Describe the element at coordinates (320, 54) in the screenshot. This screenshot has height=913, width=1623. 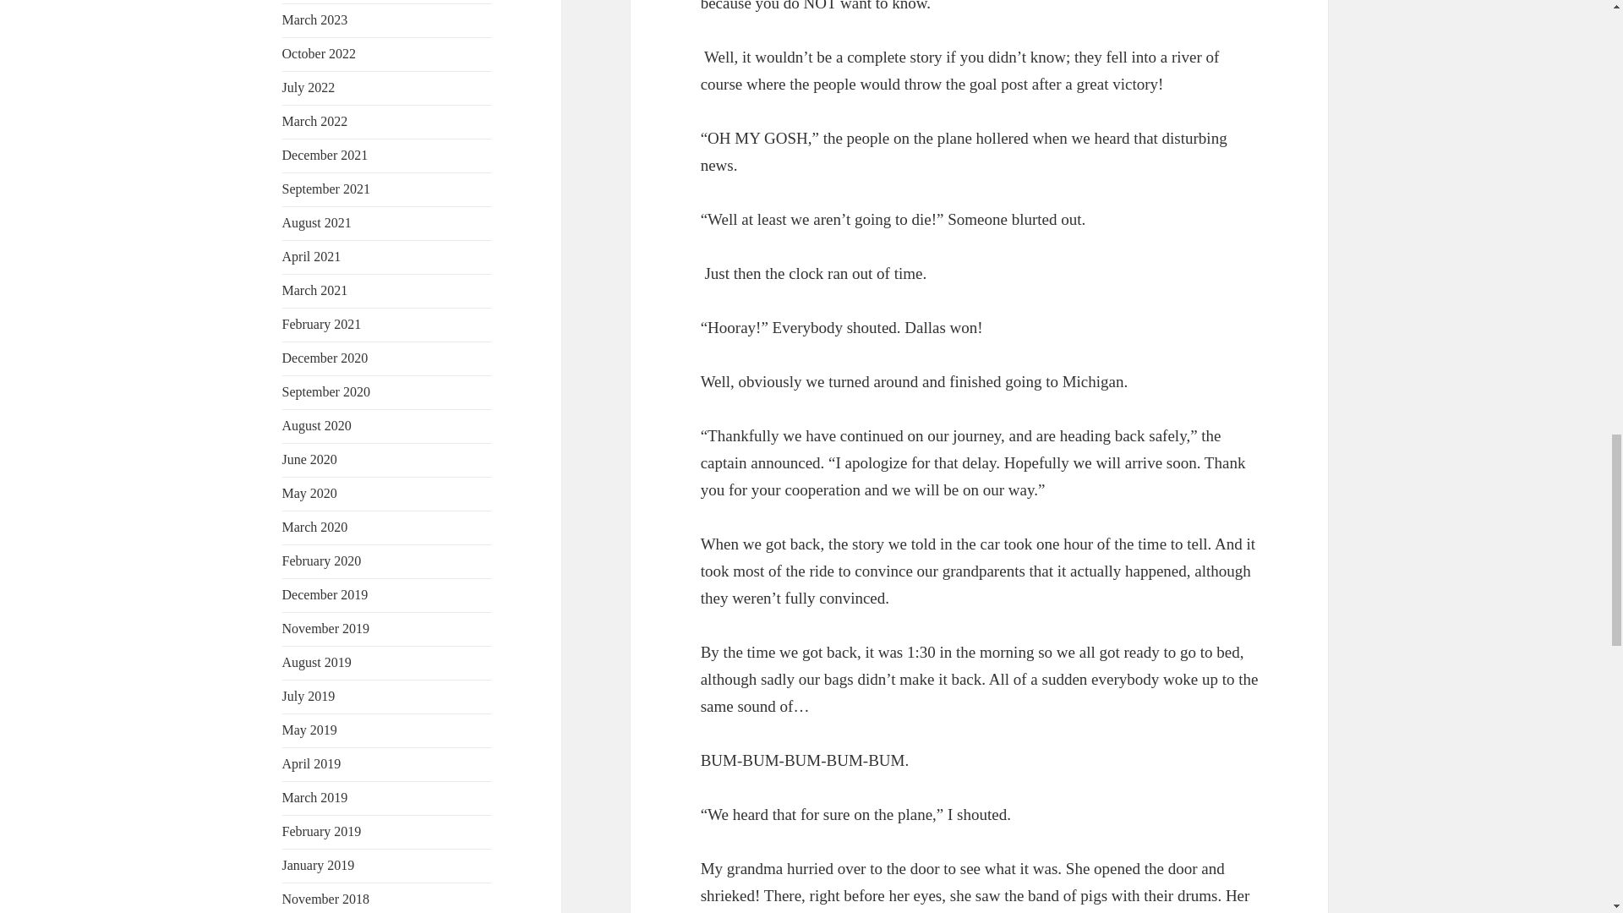
I see `October 2022` at that location.